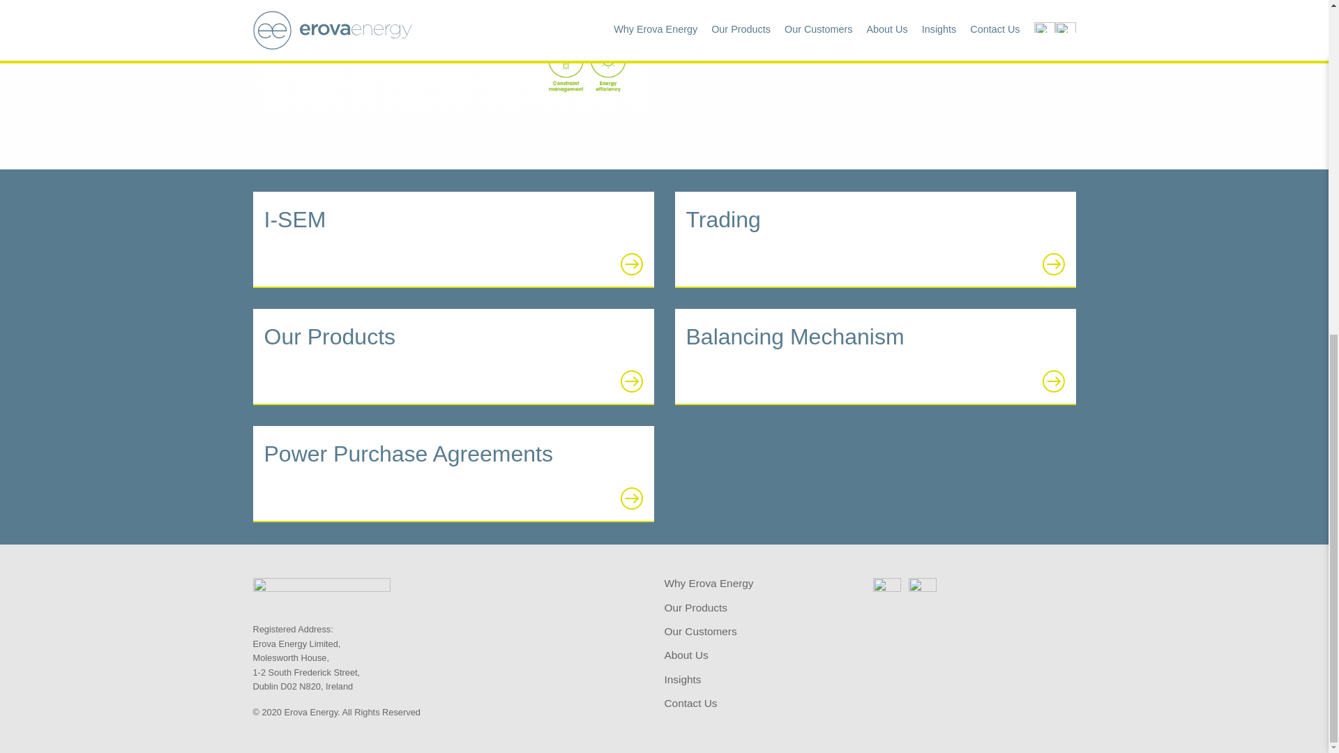 The image size is (1339, 753). Describe the element at coordinates (695, 609) in the screenshot. I see `Our Products` at that location.